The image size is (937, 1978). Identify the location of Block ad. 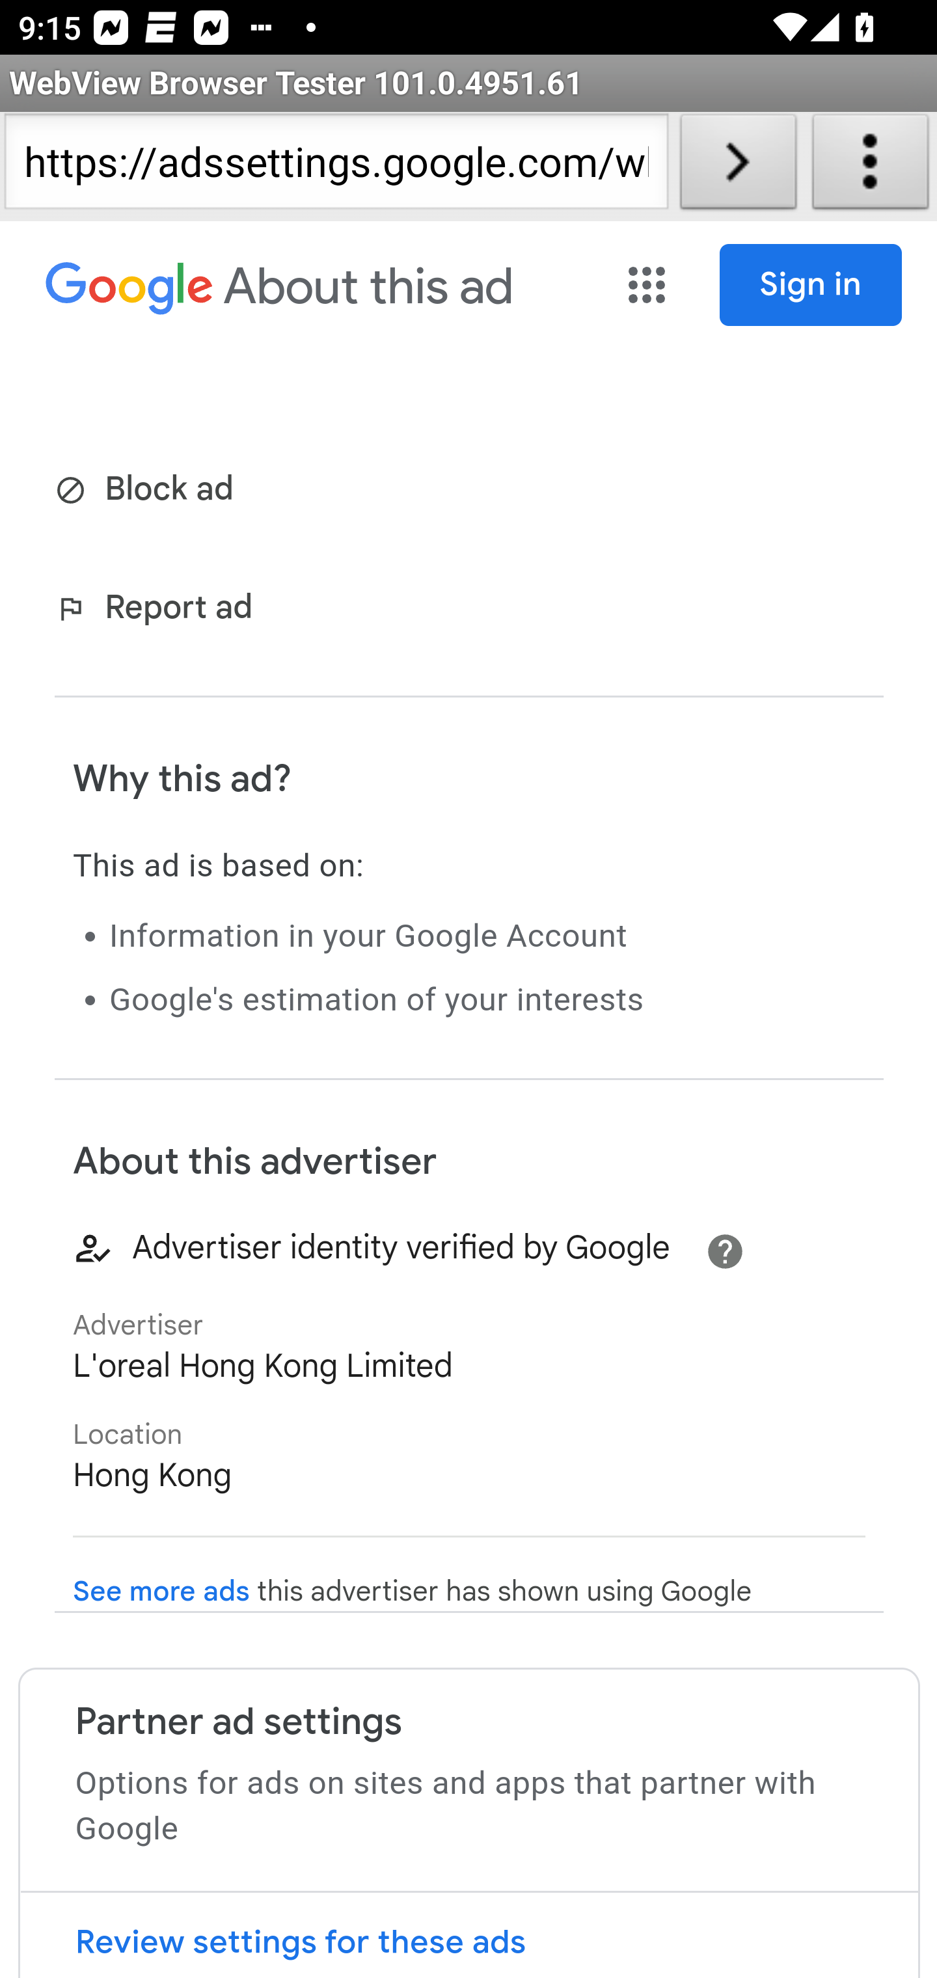
(148, 491).